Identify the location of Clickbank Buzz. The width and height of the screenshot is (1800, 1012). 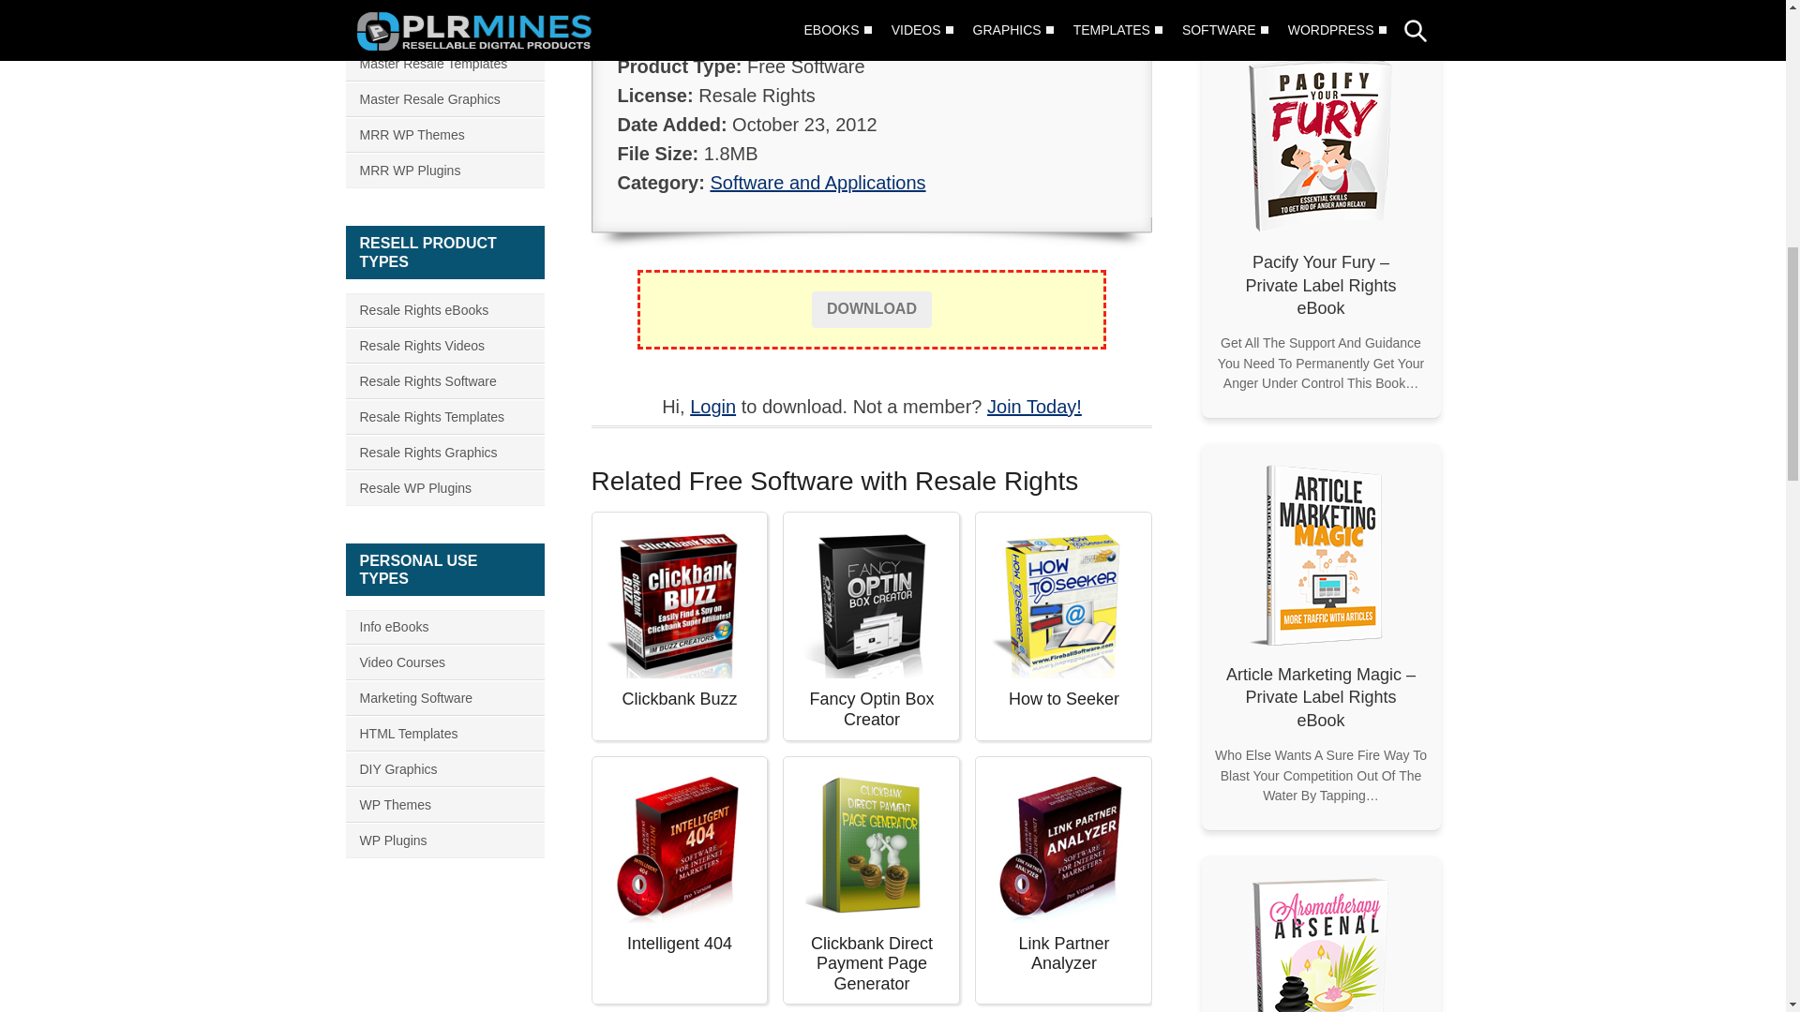
(679, 600).